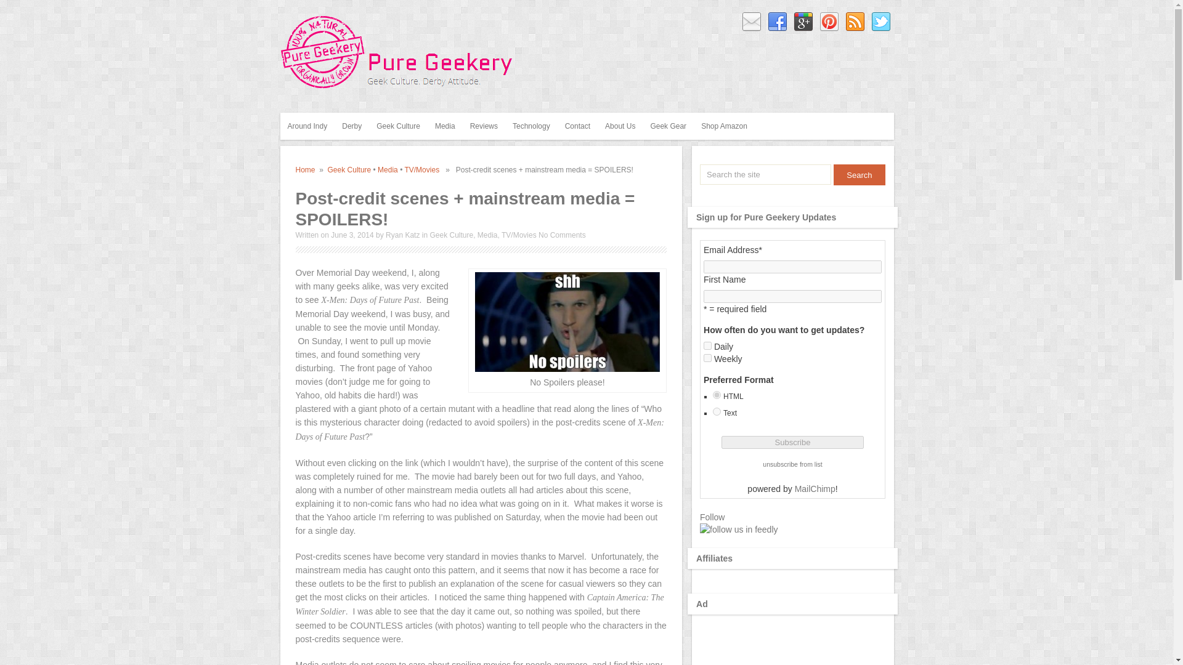 The width and height of the screenshot is (1183, 665). What do you see at coordinates (398, 126) in the screenshot?
I see `Geek Culture` at bounding box center [398, 126].